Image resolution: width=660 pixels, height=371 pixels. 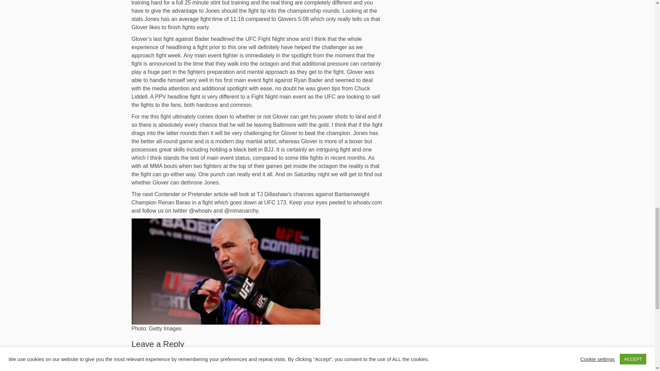 I want to click on nike free run, so click(x=249, y=345).